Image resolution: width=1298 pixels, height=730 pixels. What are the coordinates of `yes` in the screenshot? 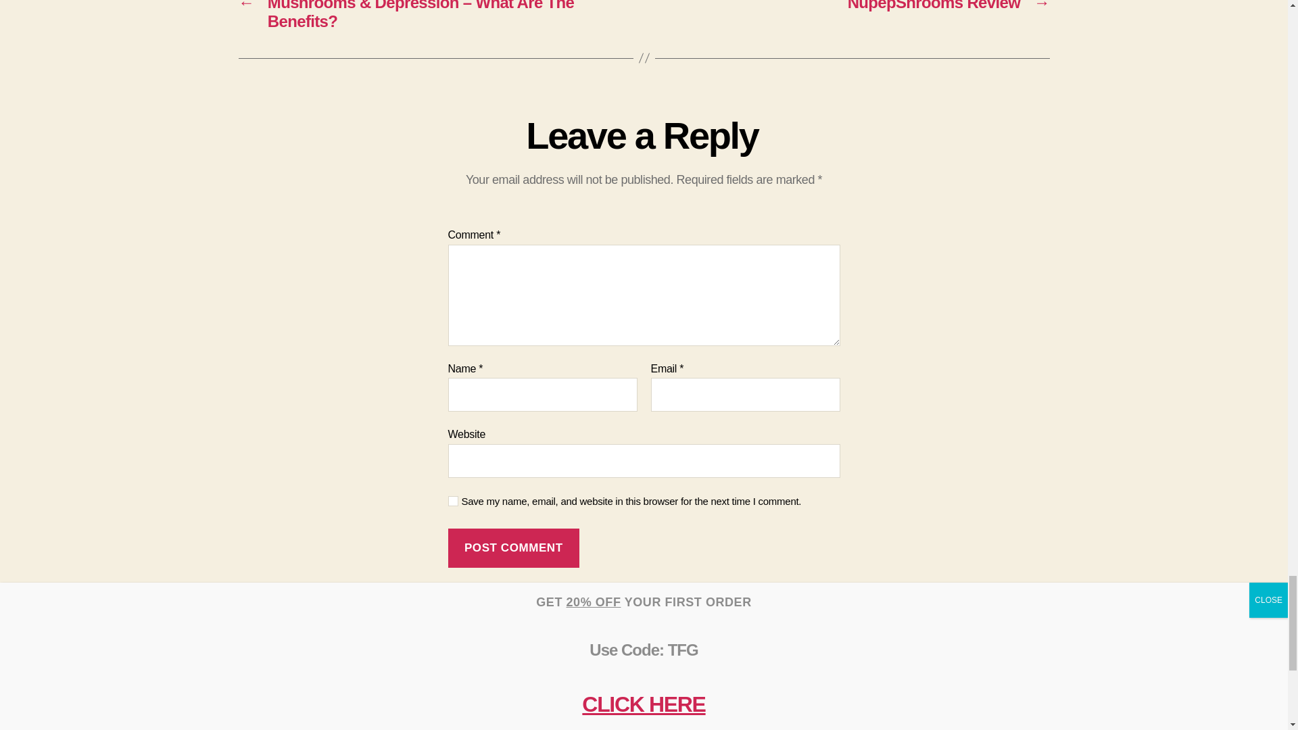 It's located at (453, 502).